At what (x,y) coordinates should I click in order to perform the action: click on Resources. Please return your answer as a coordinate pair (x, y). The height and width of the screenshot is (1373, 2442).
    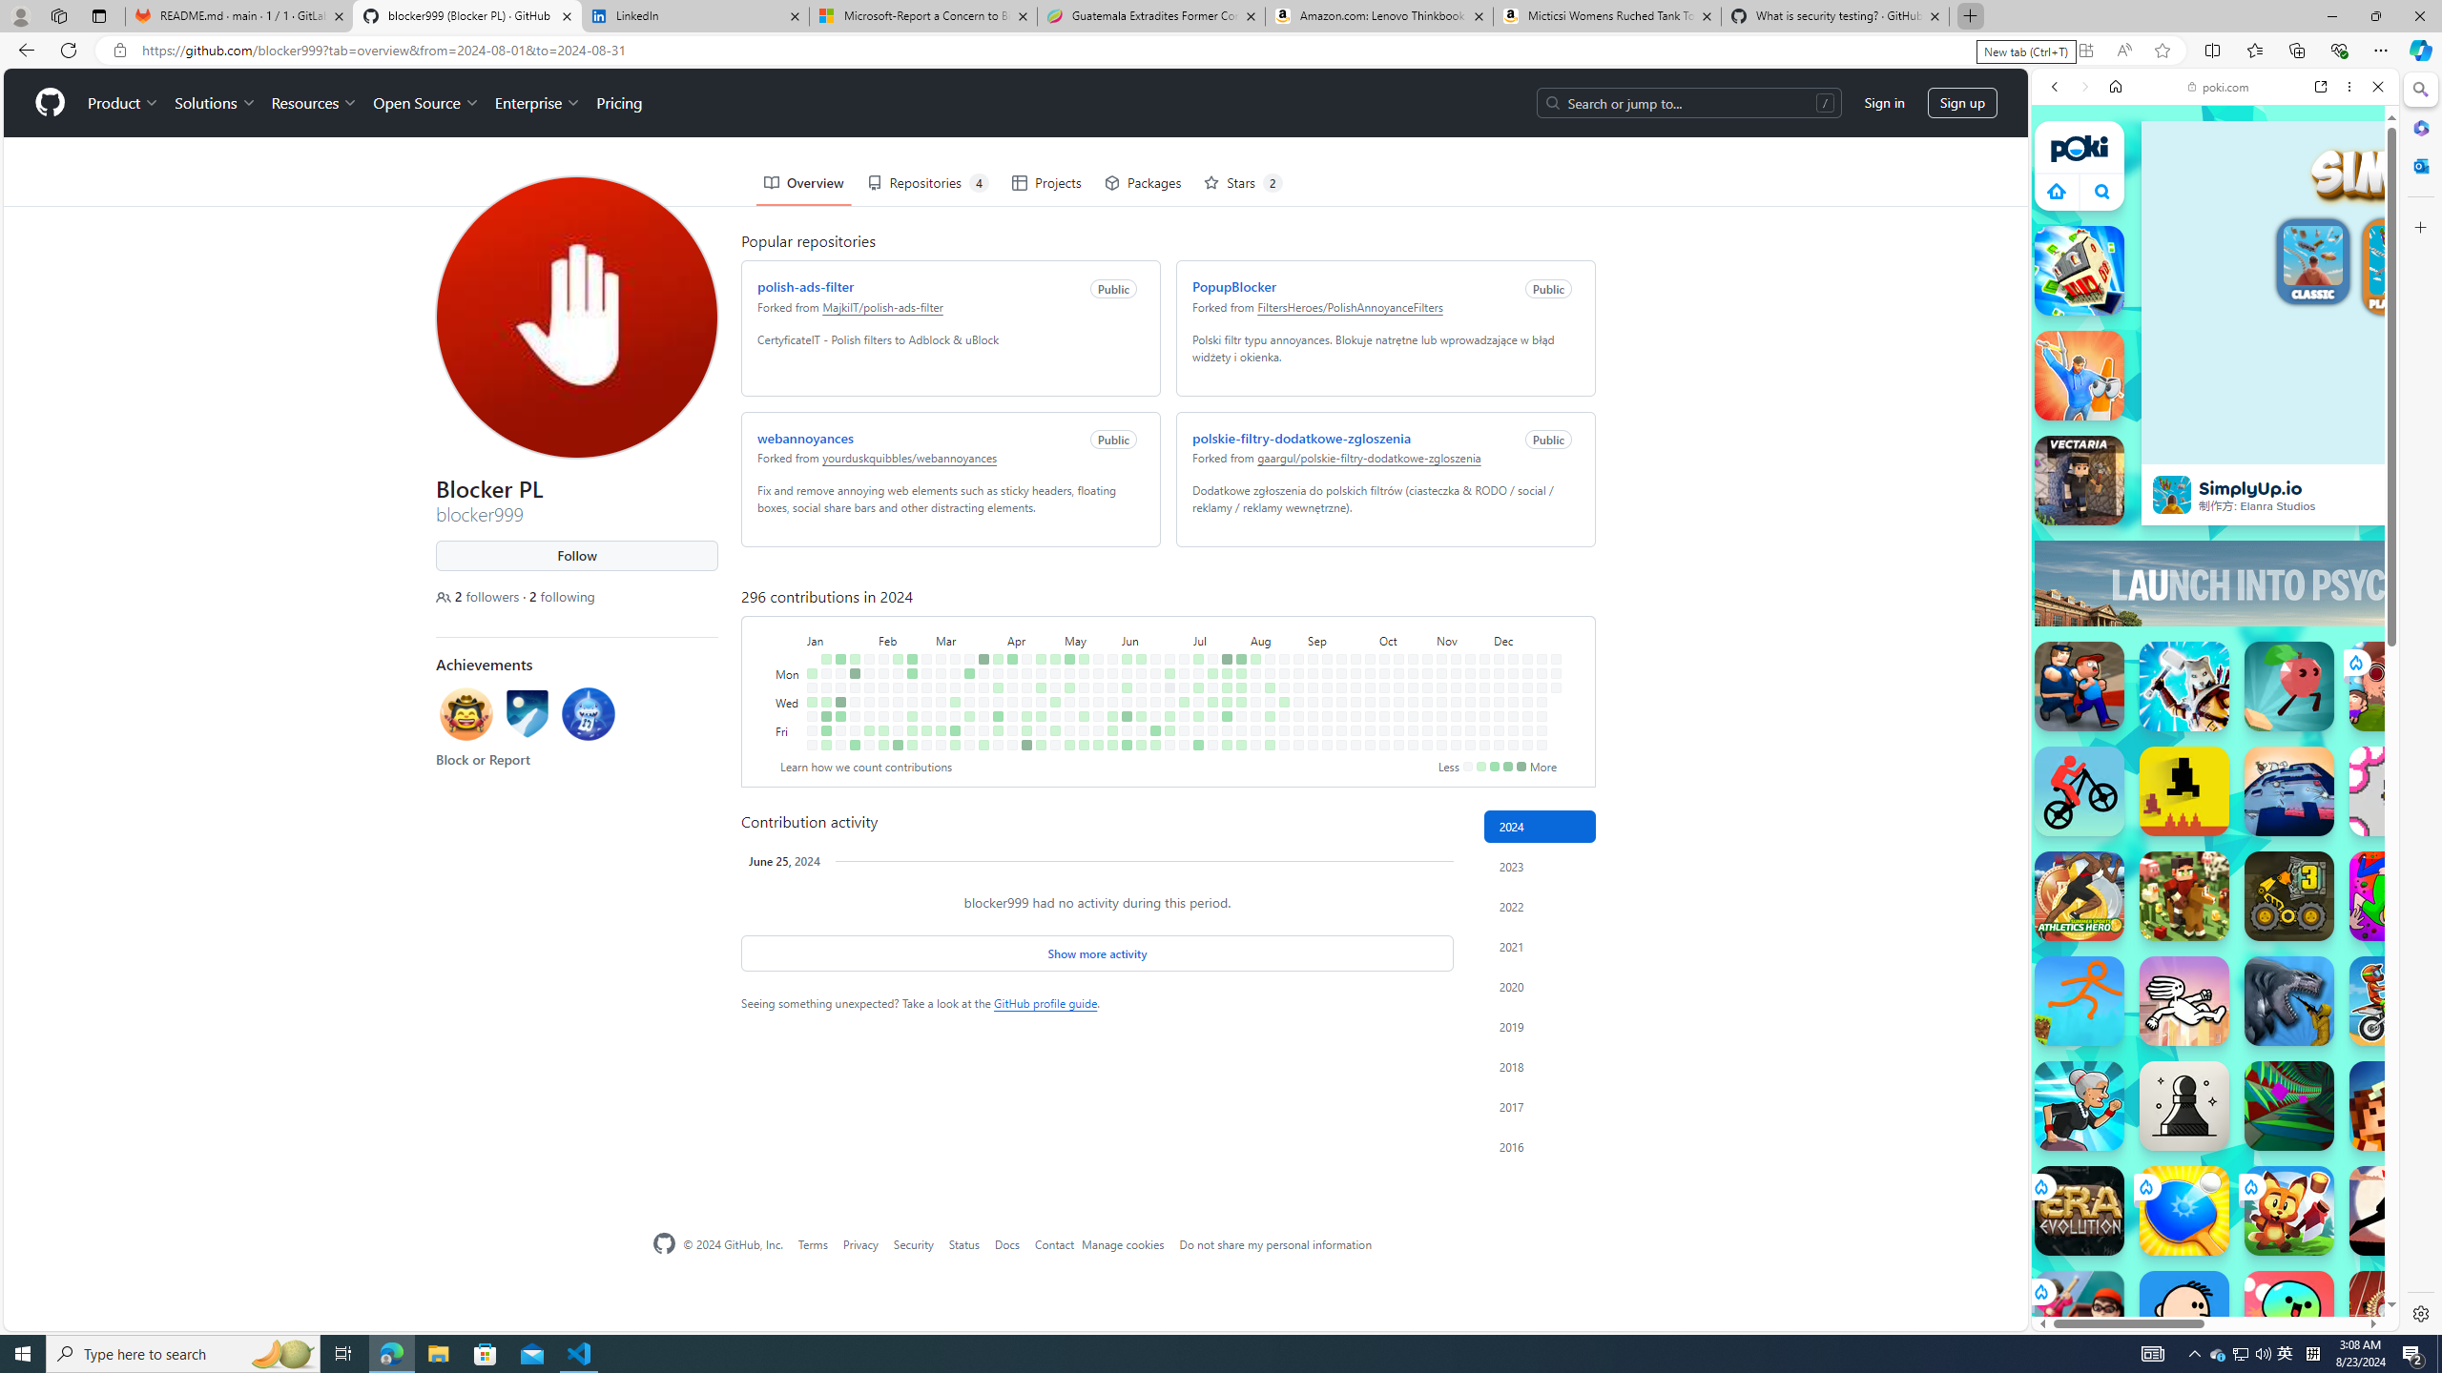
    Looking at the image, I should click on (315, 103).